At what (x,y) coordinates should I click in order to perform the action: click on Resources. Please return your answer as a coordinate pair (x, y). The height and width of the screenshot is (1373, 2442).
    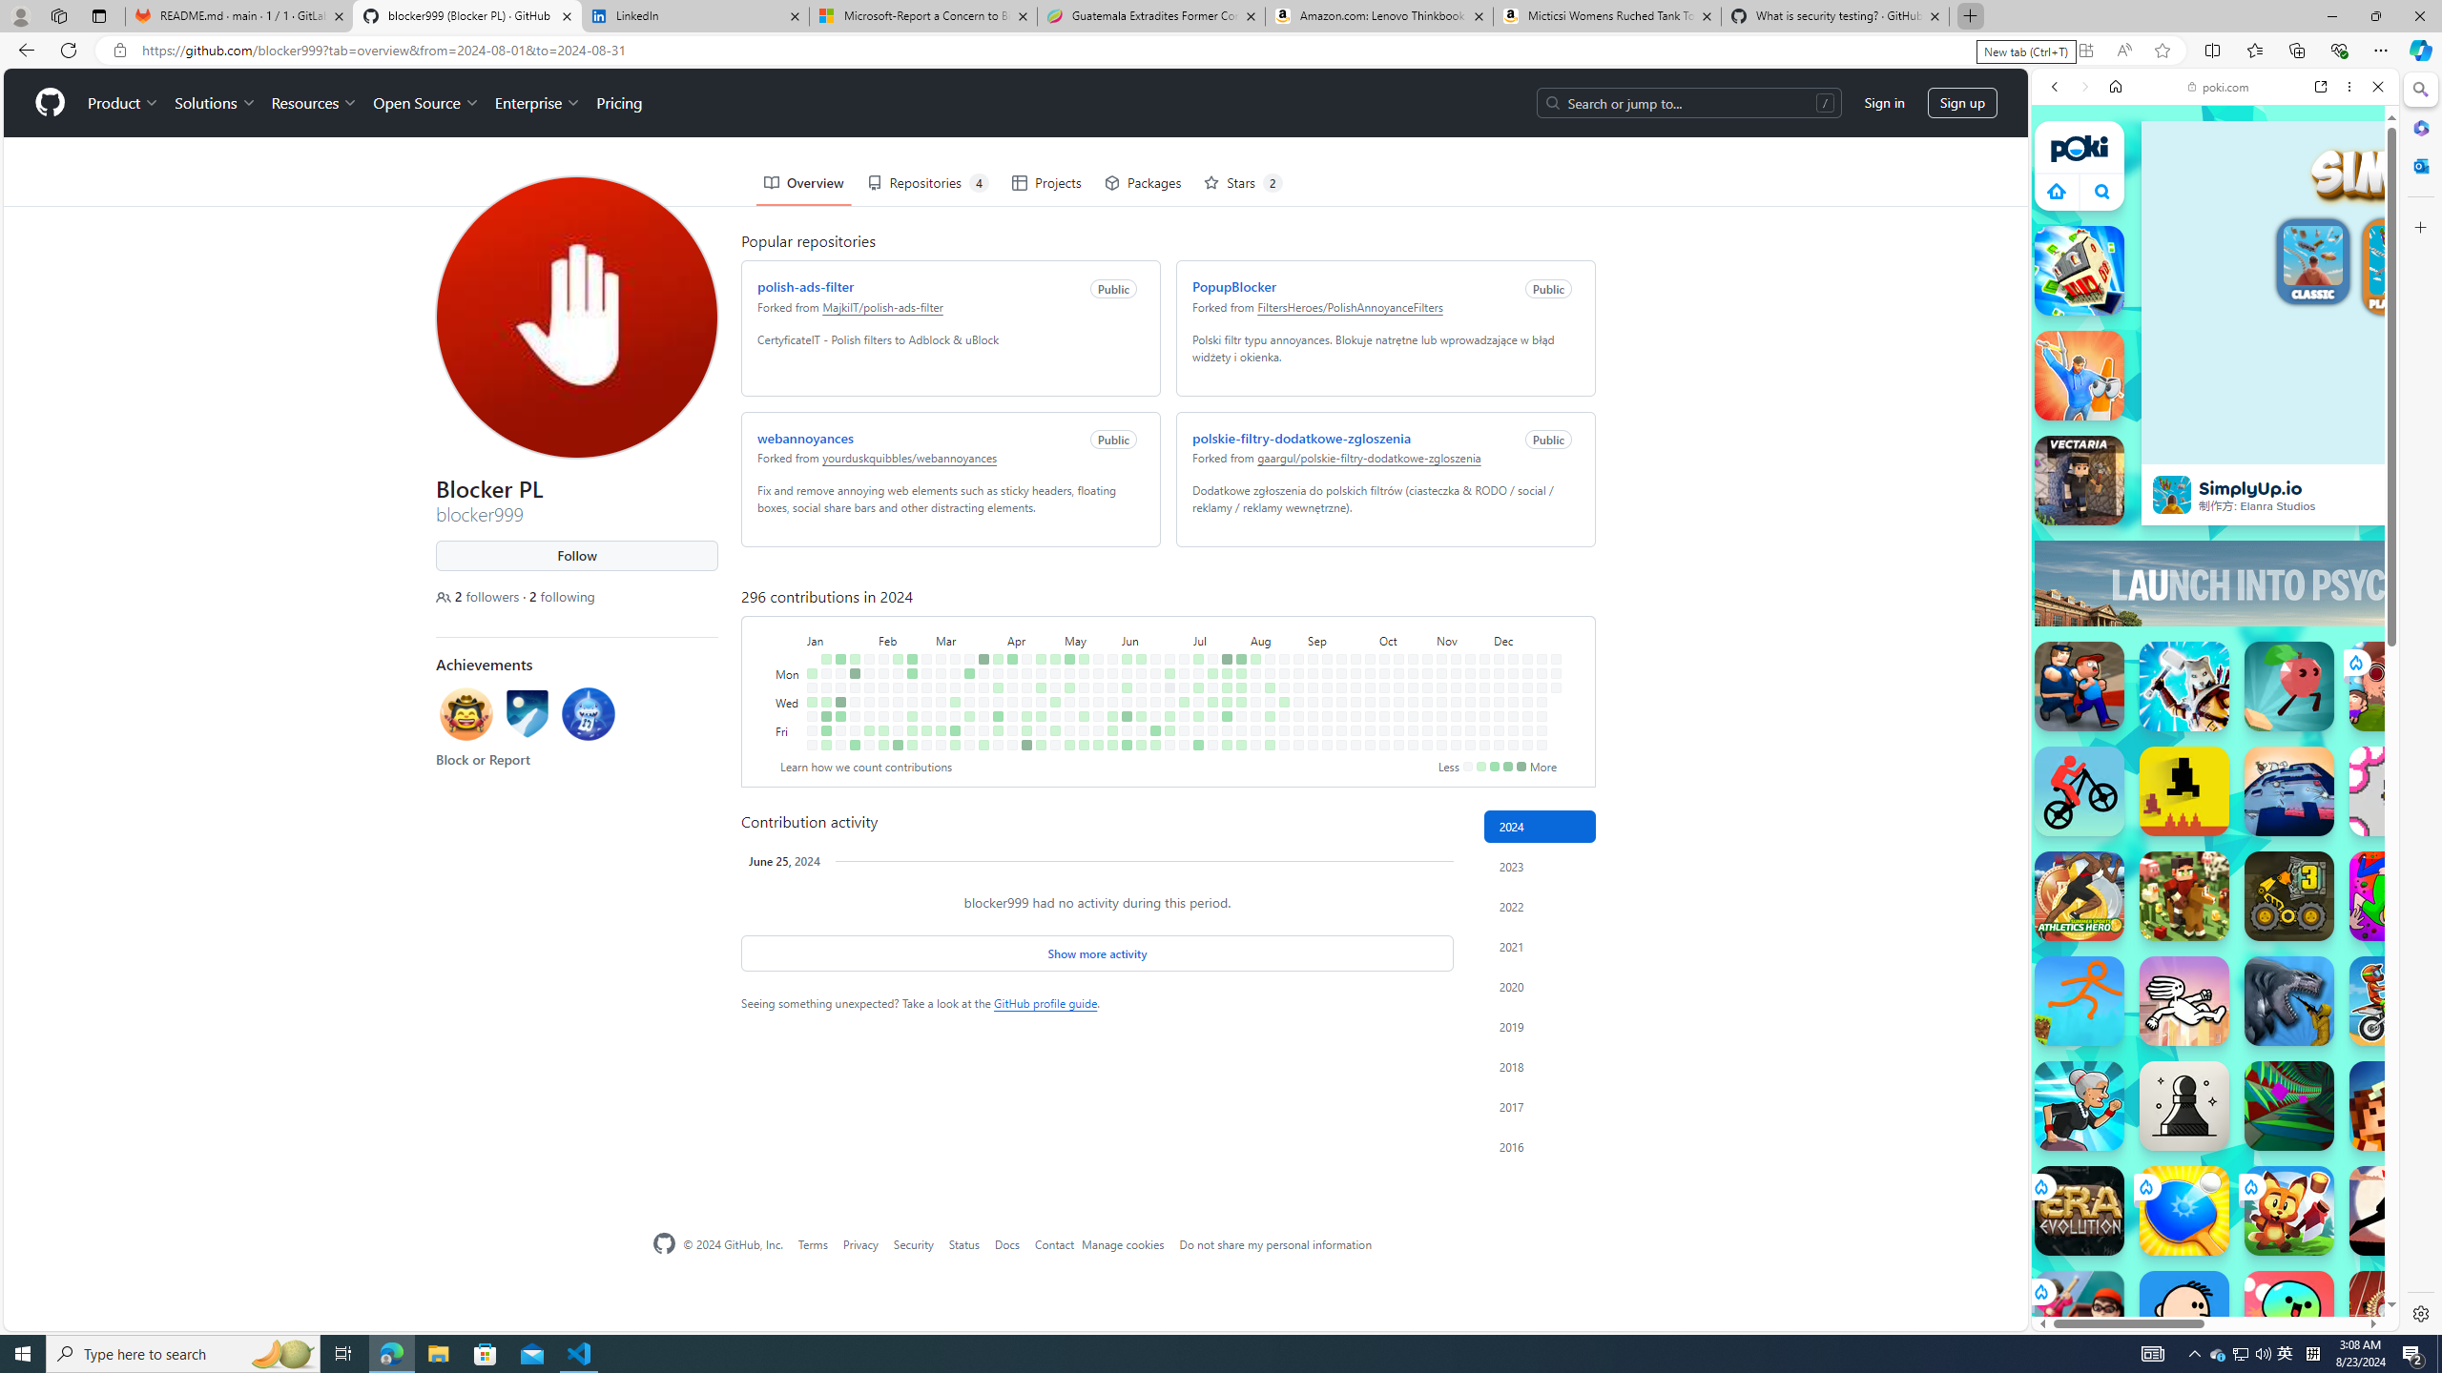
    Looking at the image, I should click on (315, 103).